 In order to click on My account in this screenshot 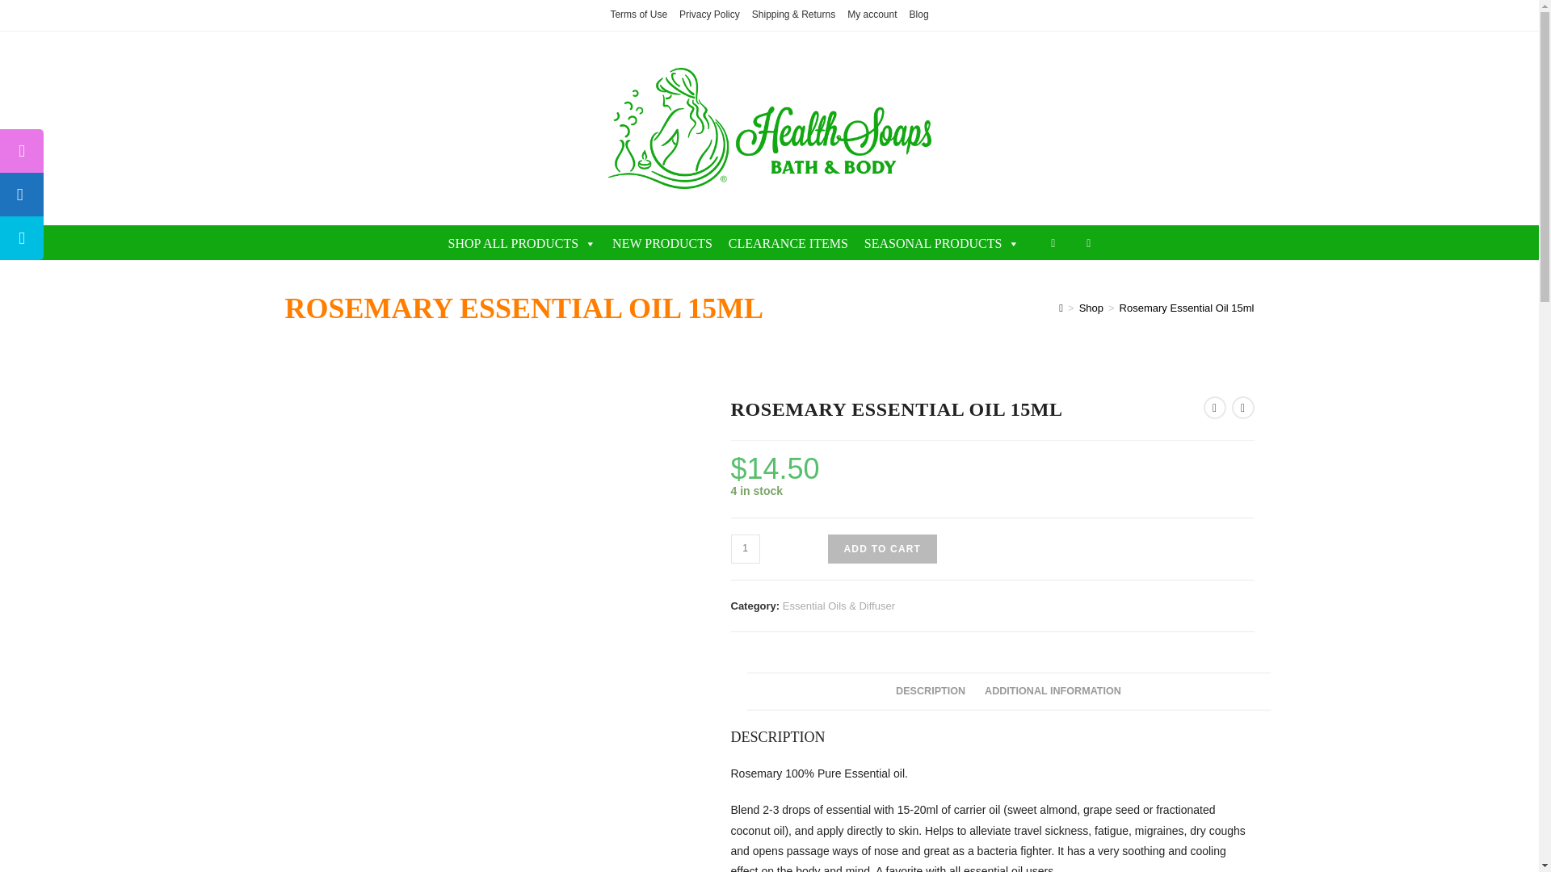, I will do `click(871, 15)`.